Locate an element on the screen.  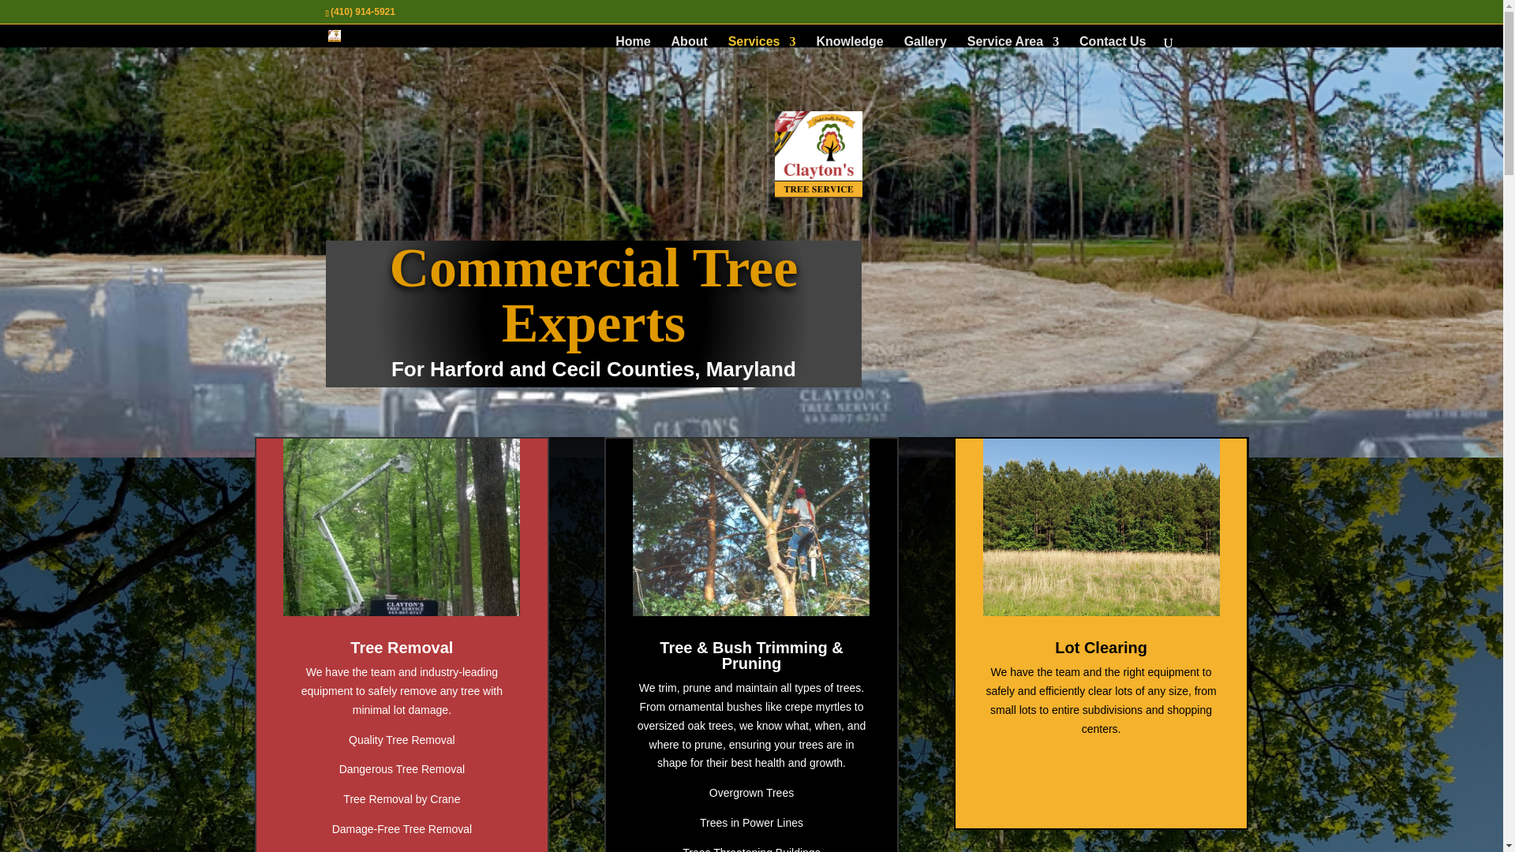
Knowledge is located at coordinates (849, 42).